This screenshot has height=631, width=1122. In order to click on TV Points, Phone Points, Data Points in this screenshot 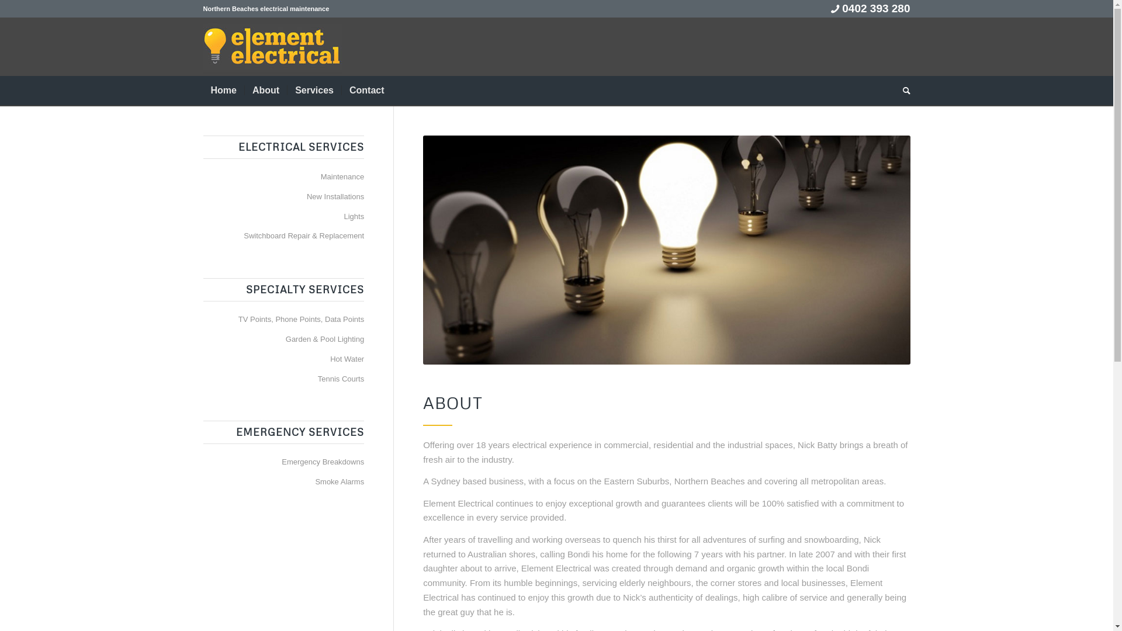, I will do `click(284, 320)`.